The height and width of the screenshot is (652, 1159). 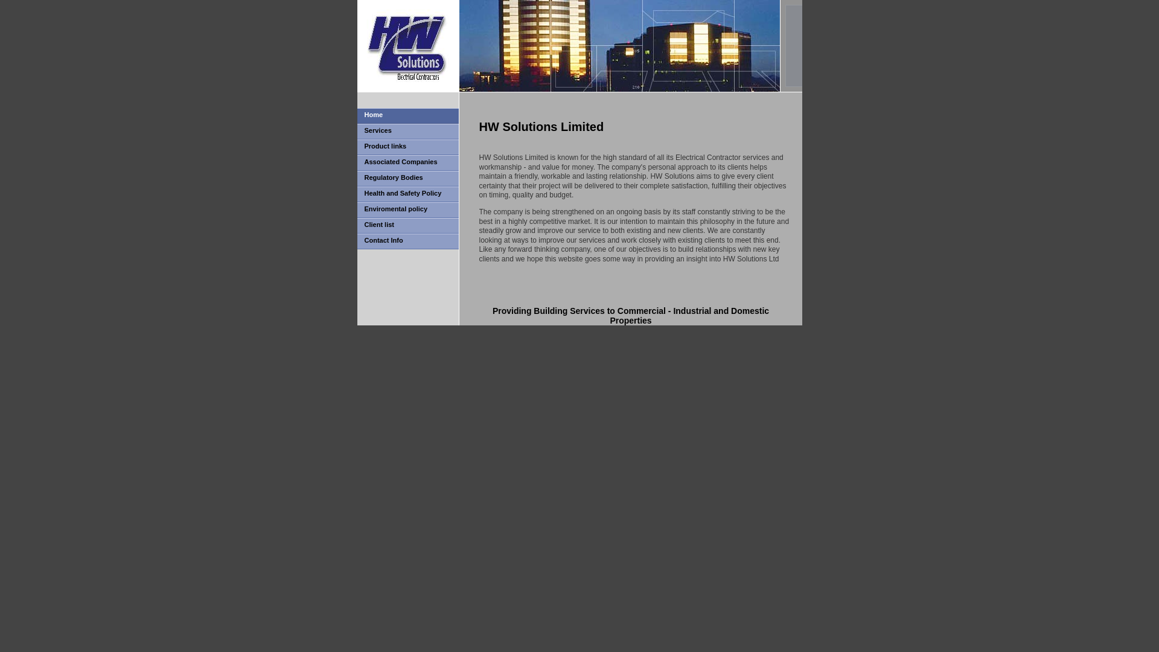 I want to click on Enviromental policy, so click(x=408, y=209).